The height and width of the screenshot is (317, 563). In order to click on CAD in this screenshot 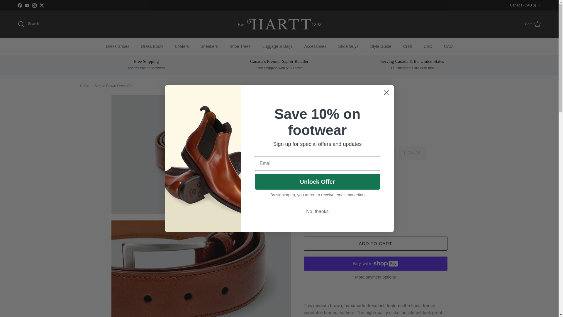, I will do `click(448, 46)`.